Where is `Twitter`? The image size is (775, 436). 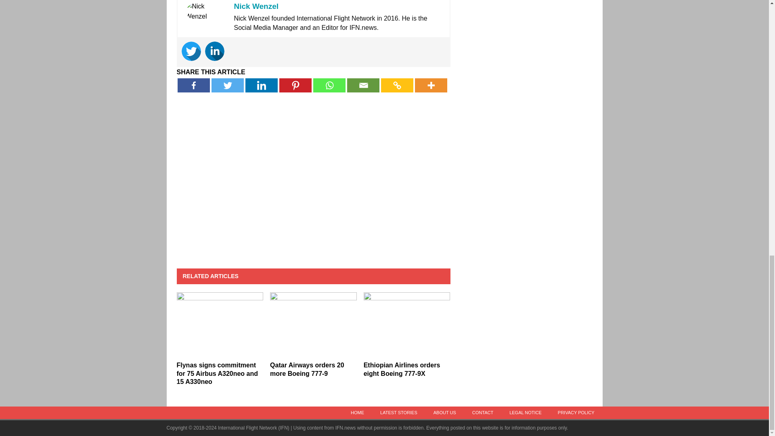 Twitter is located at coordinates (191, 51).